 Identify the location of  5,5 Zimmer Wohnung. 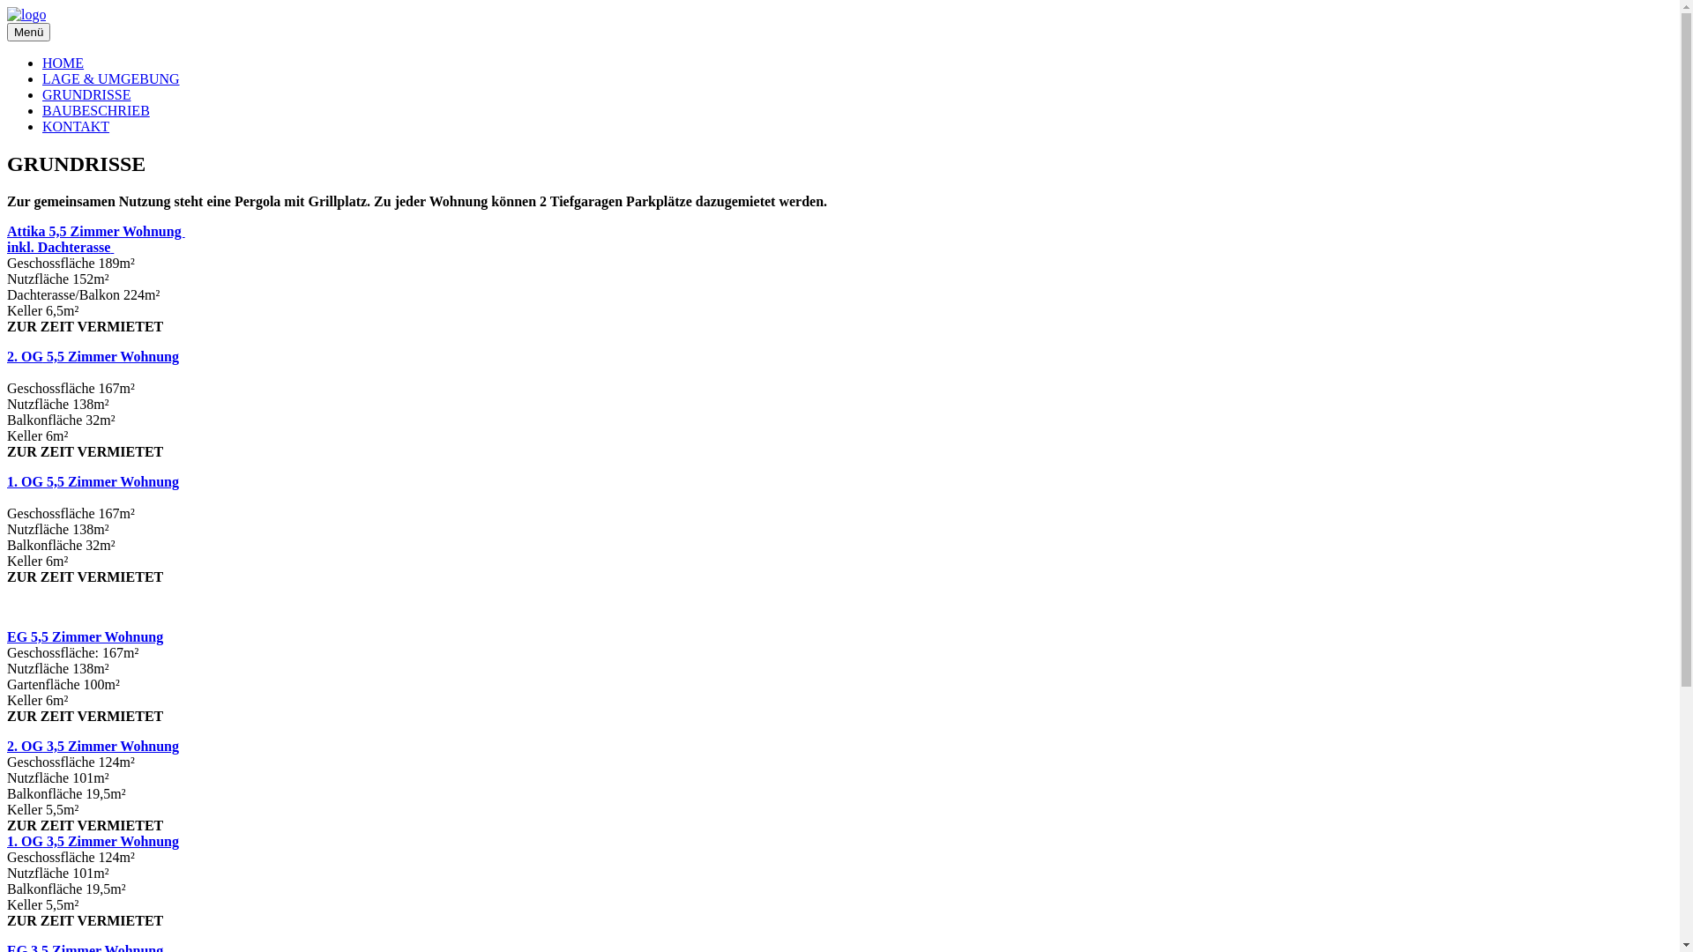
(111, 481).